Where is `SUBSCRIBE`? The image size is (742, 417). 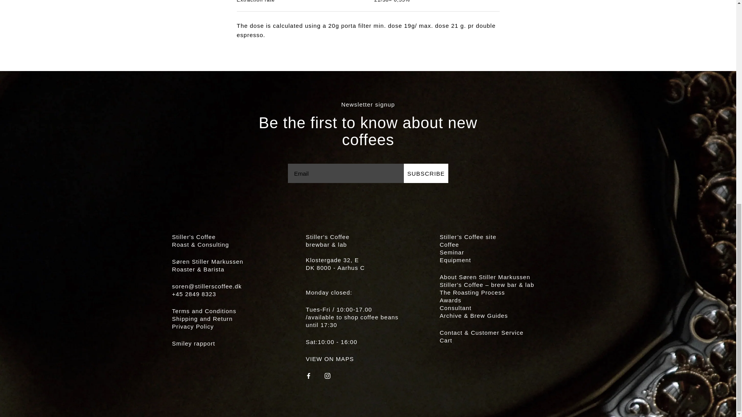
SUBSCRIBE is located at coordinates (426, 173).